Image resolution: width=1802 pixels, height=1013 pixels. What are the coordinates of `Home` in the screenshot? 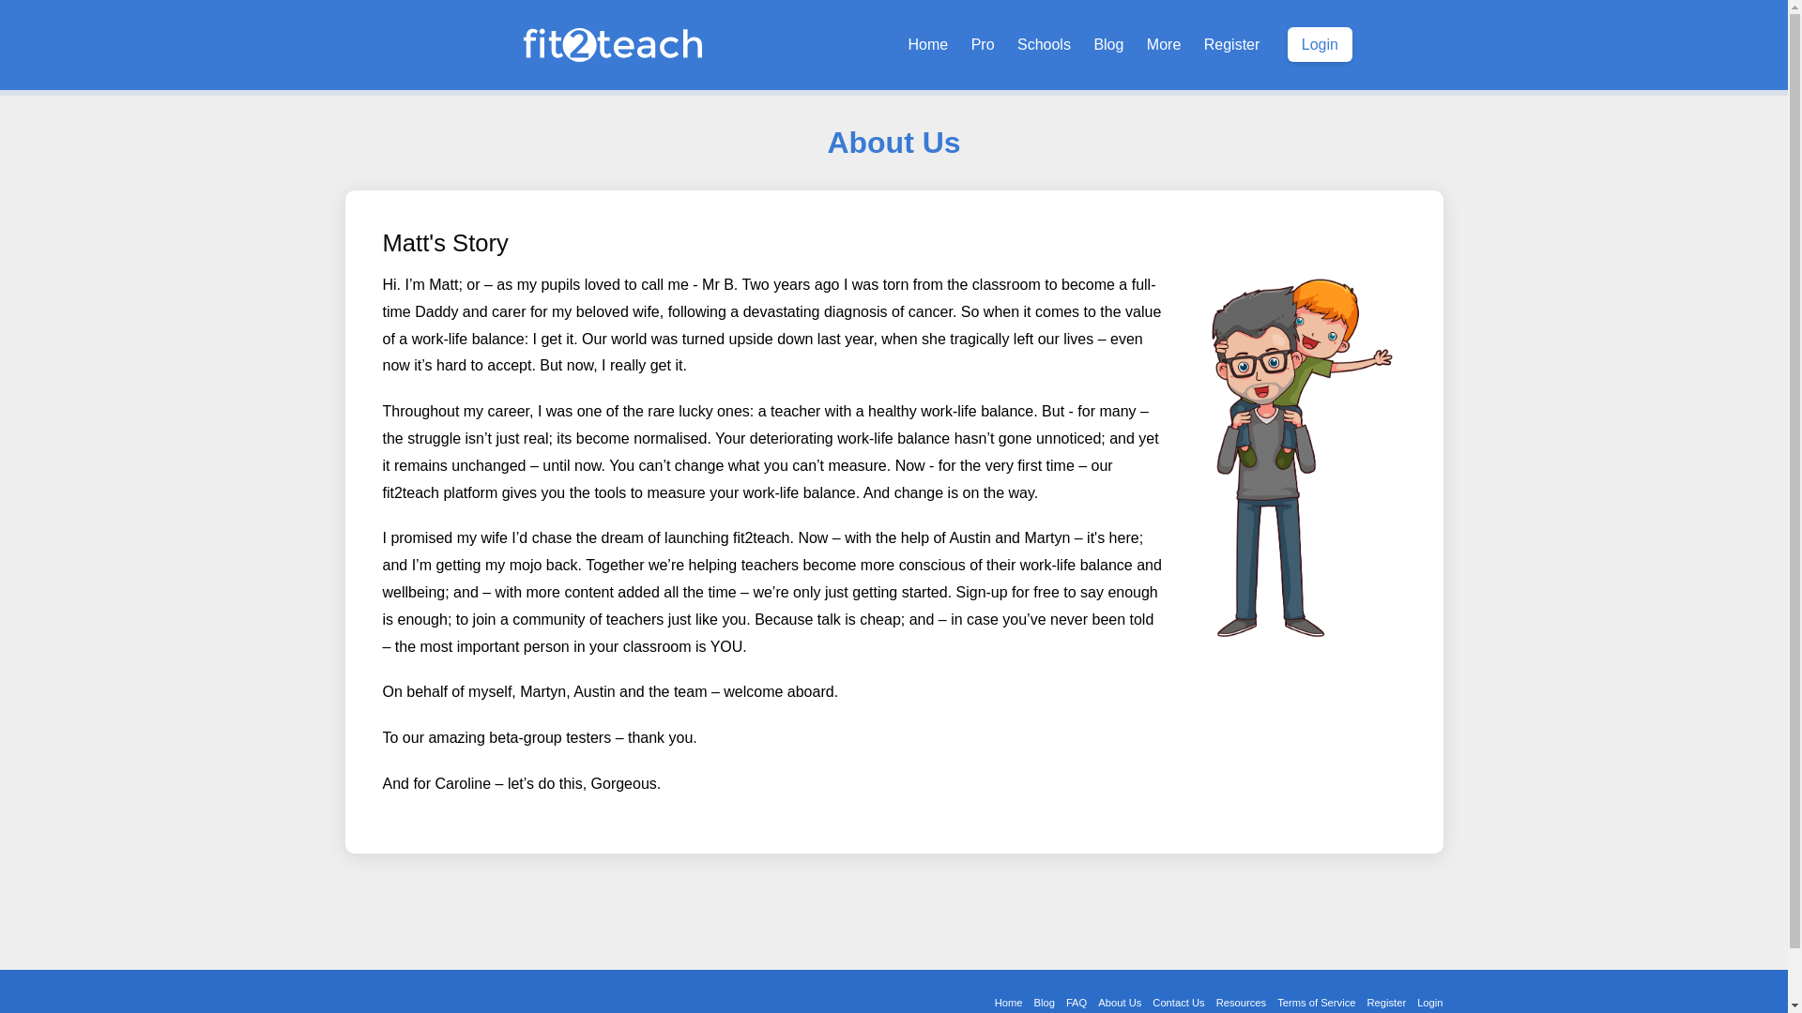 It's located at (1009, 1001).